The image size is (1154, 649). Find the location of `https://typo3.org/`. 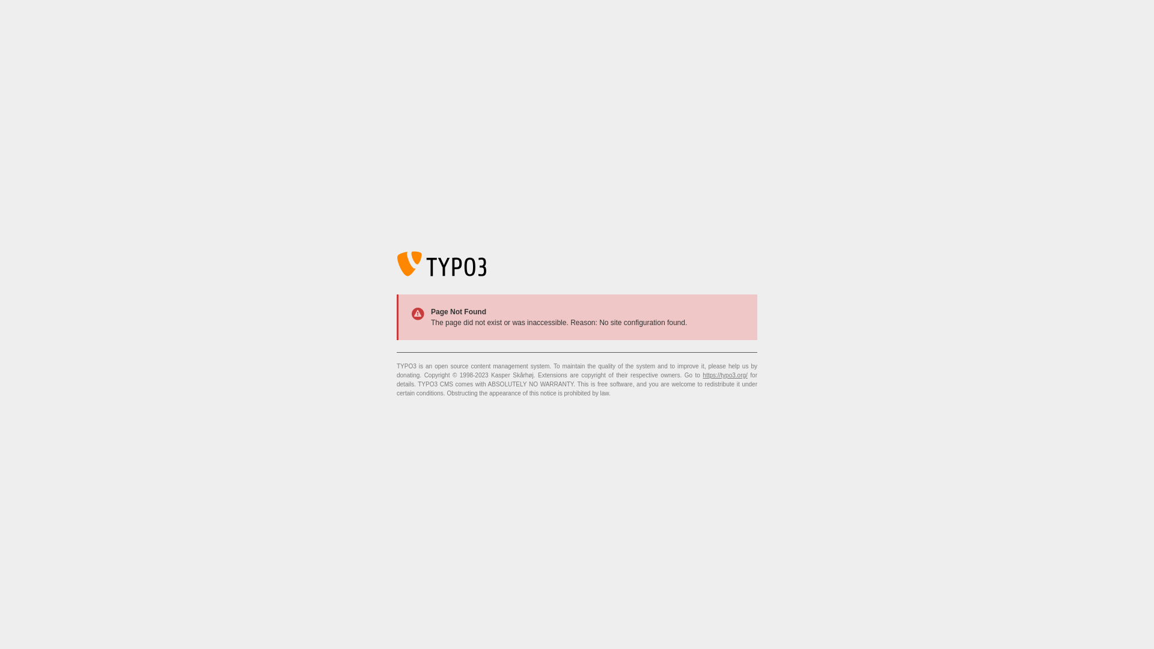

https://typo3.org/ is located at coordinates (725, 375).